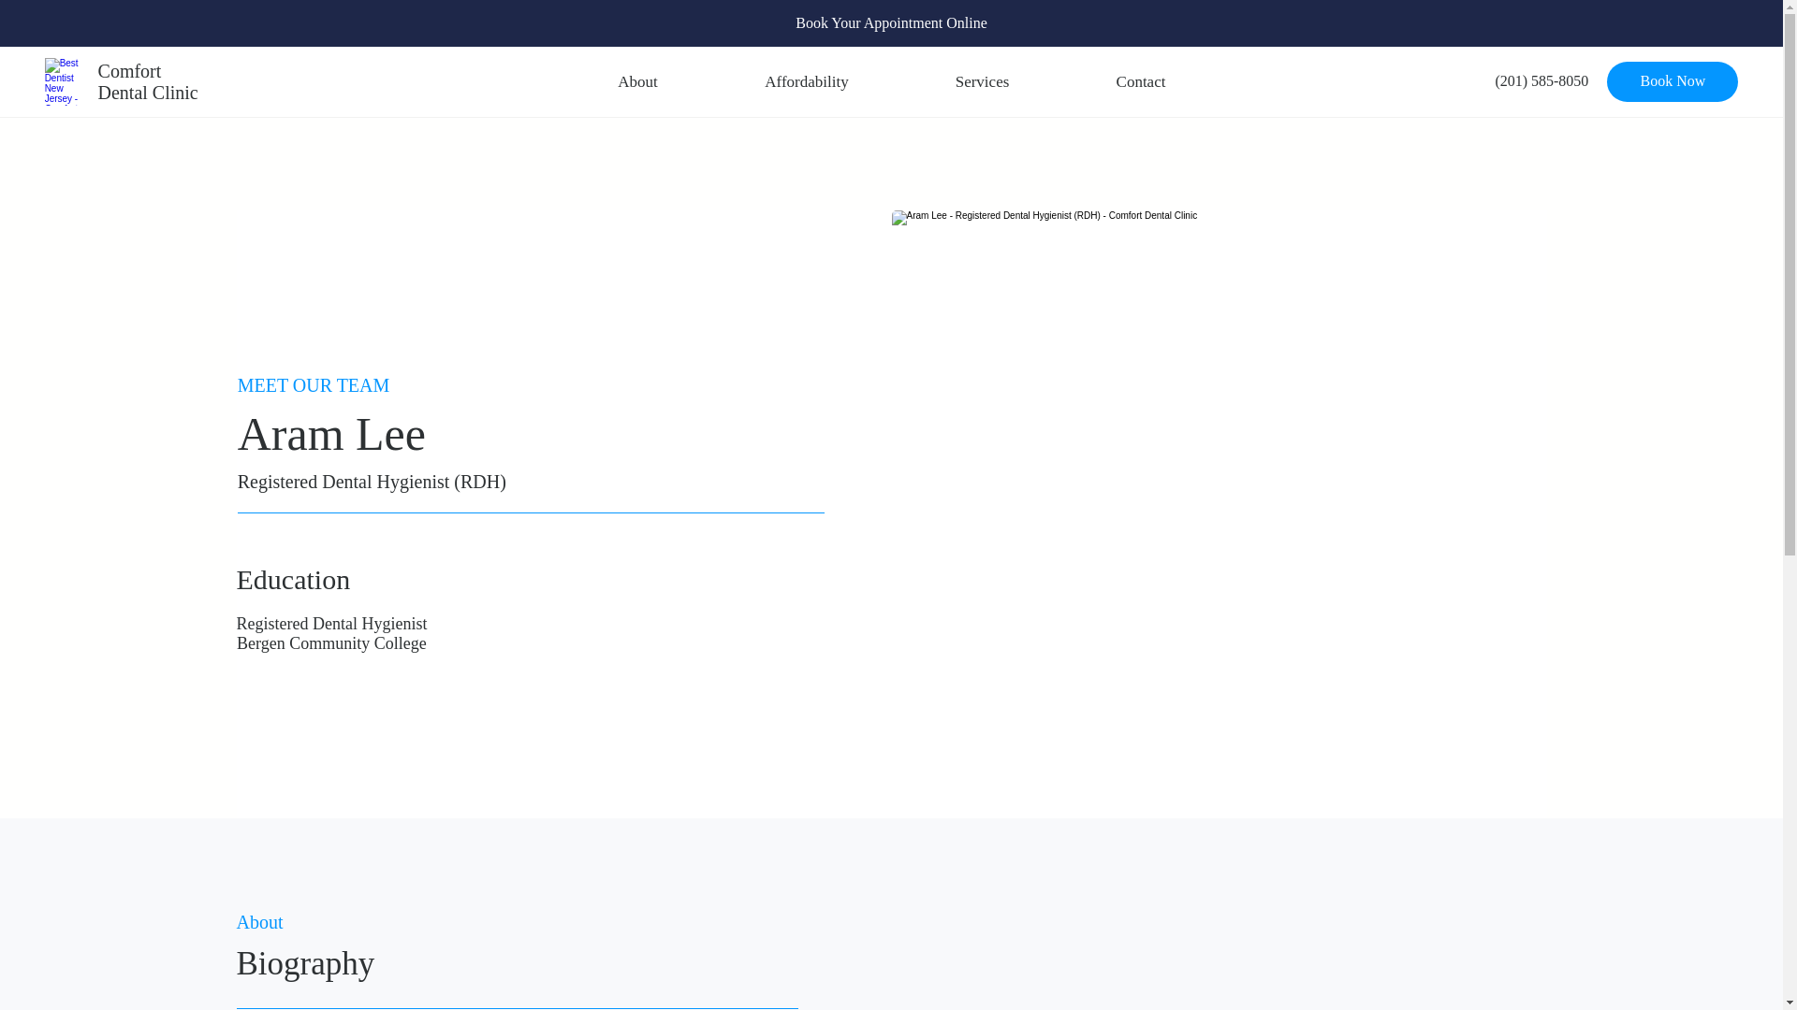 The width and height of the screenshot is (1797, 1010). What do you see at coordinates (1142, 81) in the screenshot?
I see `Contact` at bounding box center [1142, 81].